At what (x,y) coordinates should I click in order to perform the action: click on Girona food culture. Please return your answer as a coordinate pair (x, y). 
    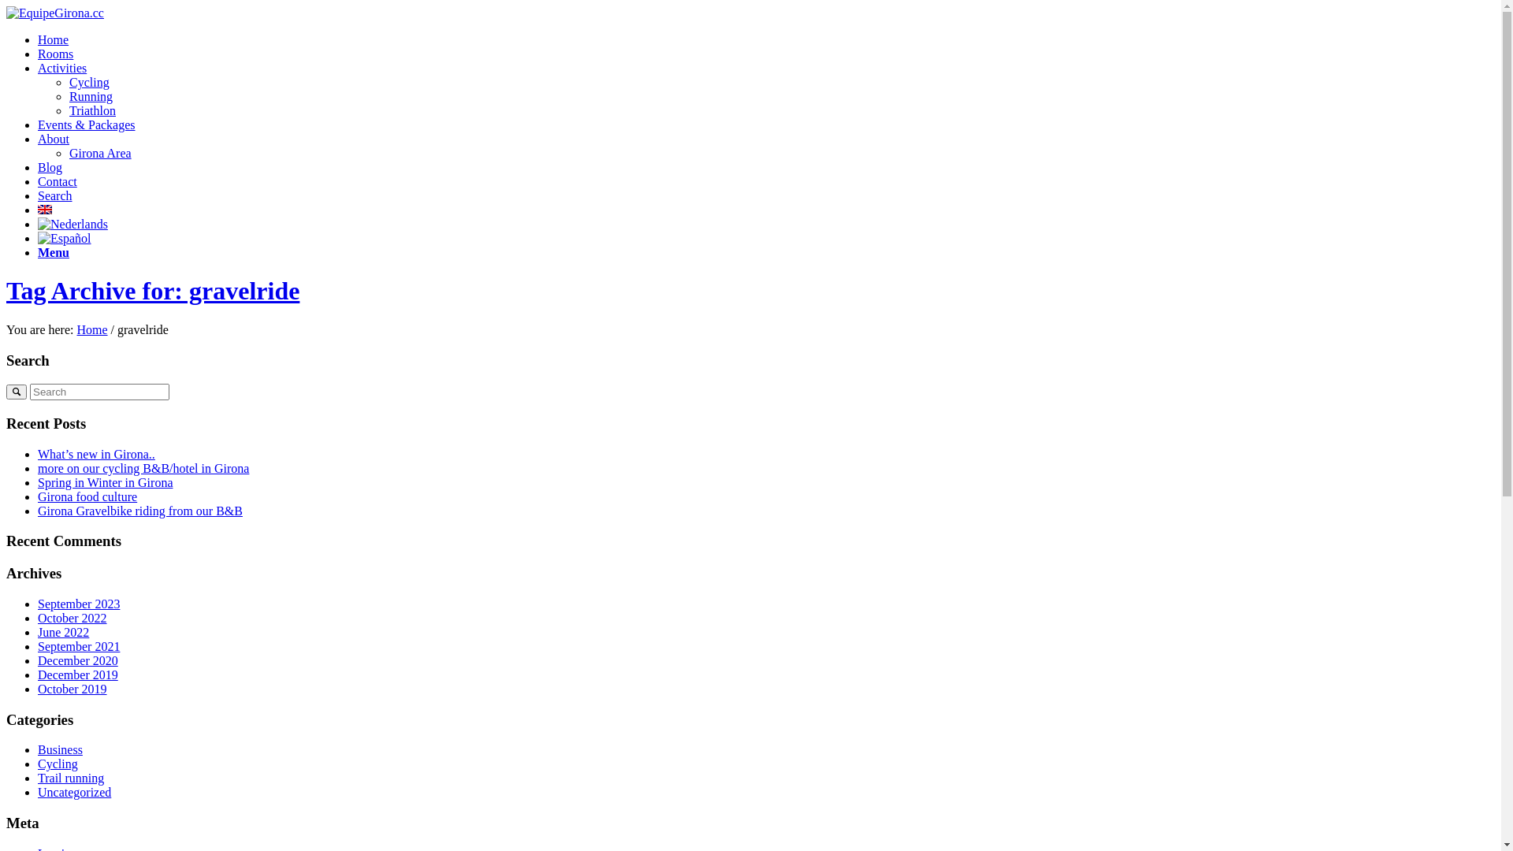
    Looking at the image, I should click on (87, 496).